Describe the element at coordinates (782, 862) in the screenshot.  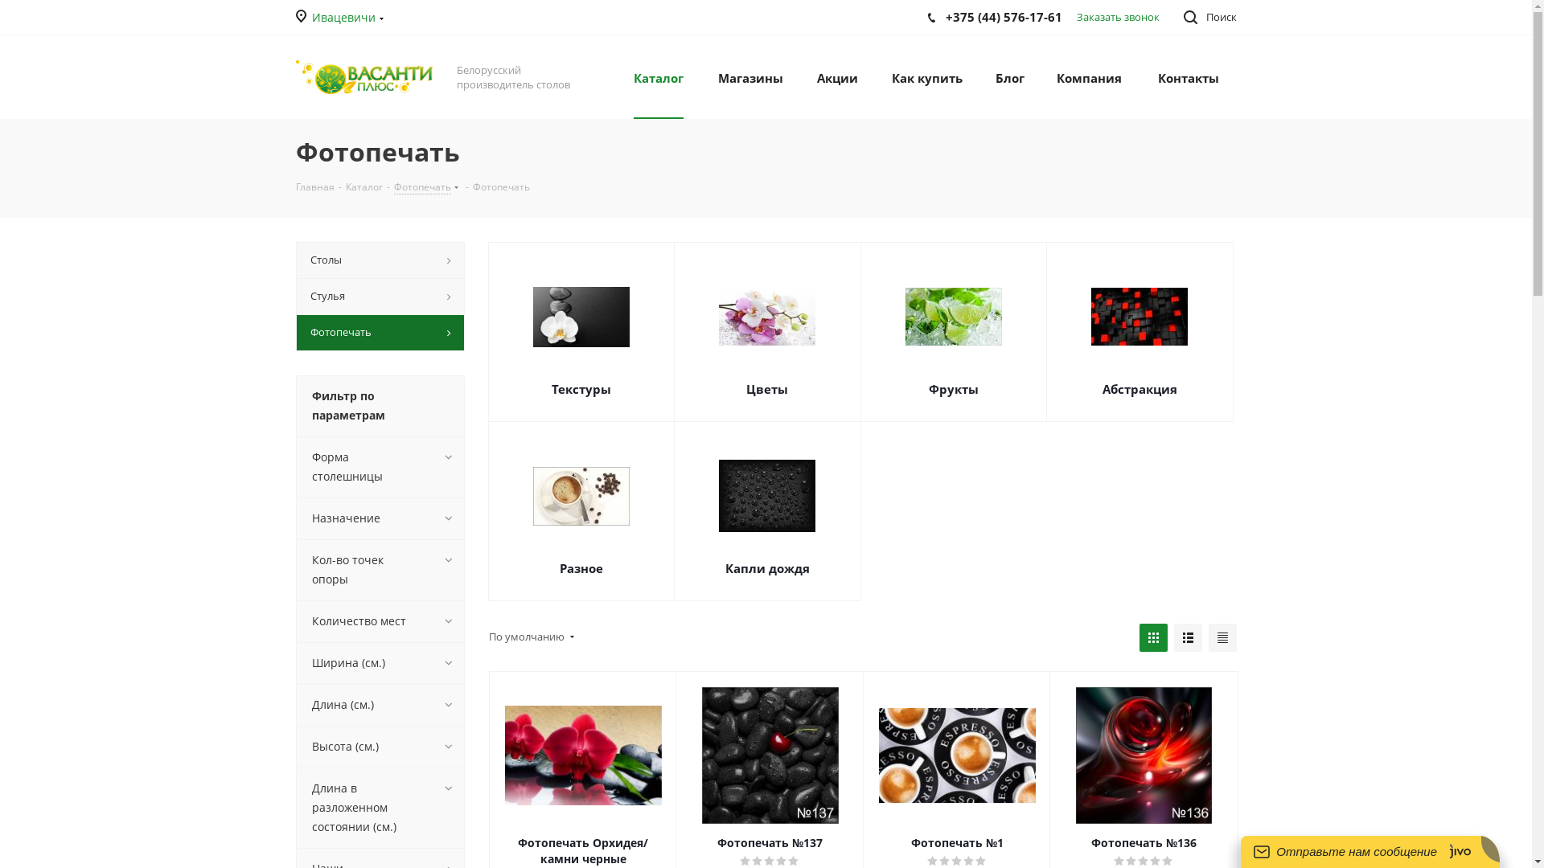
I see `4` at that location.